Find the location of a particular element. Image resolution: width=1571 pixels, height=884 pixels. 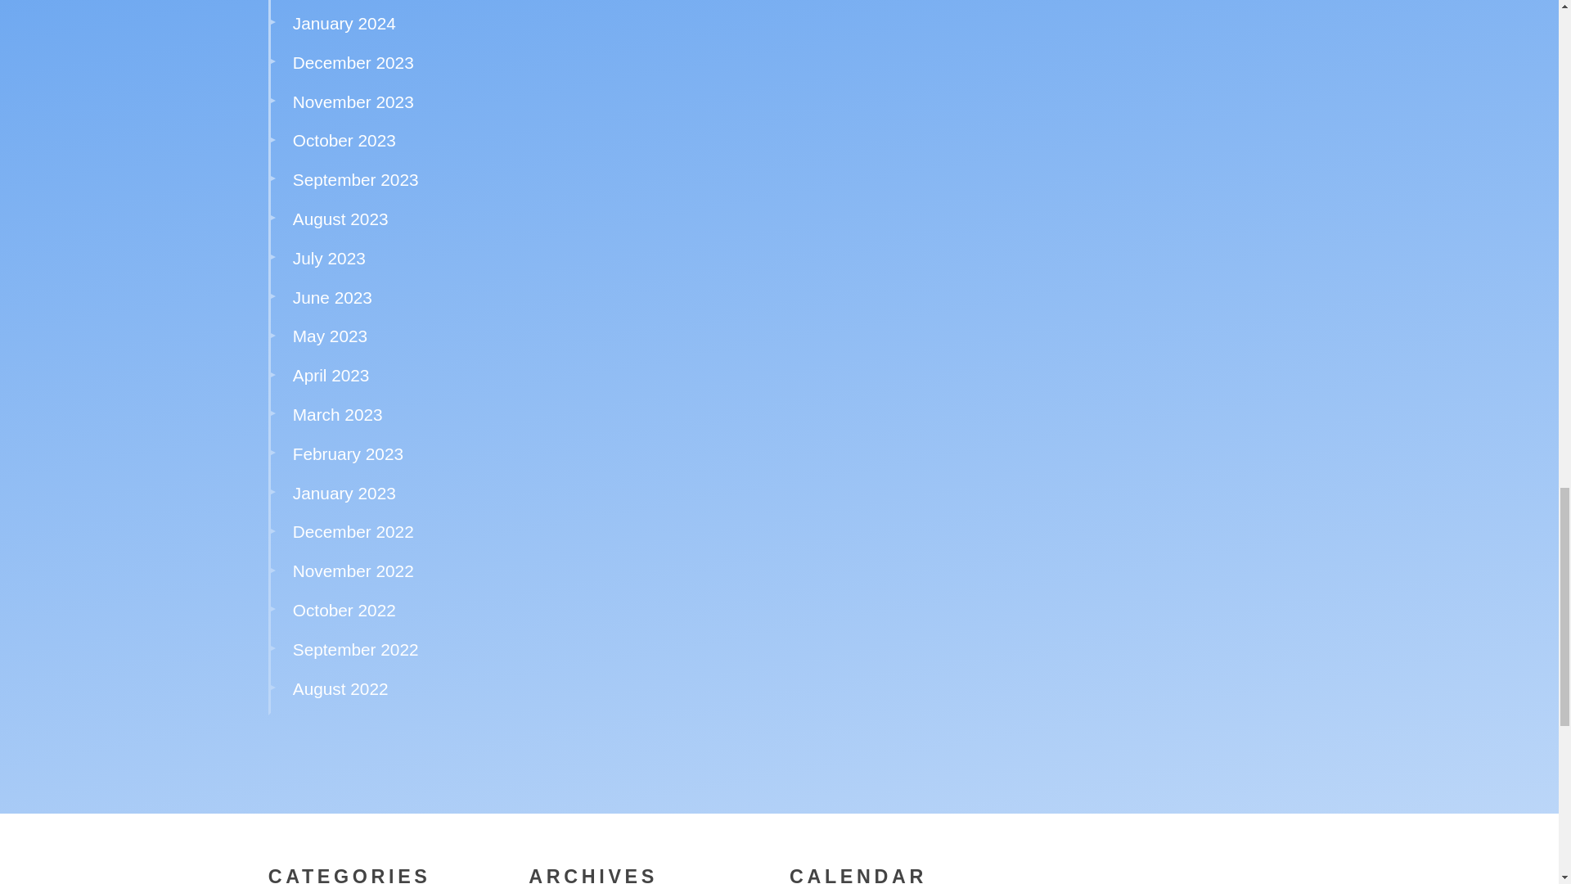

December 2022 is located at coordinates (353, 531).